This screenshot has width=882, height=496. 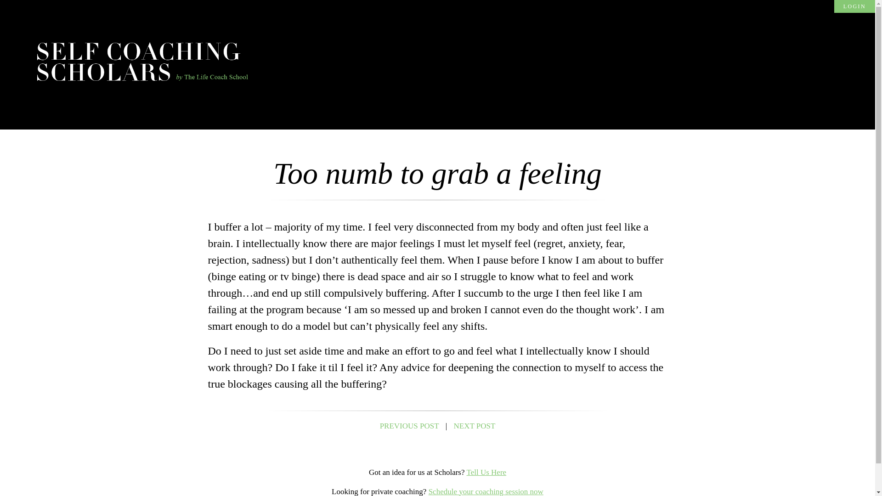 What do you see at coordinates (486, 472) in the screenshot?
I see `Tell Us Here` at bounding box center [486, 472].